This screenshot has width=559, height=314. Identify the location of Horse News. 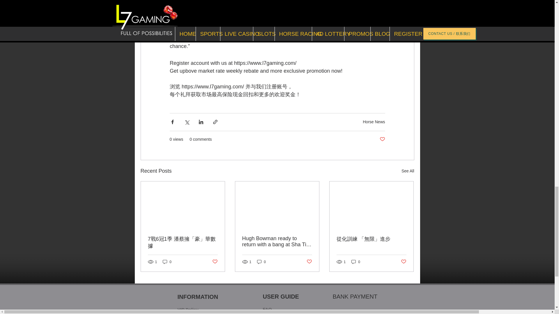
(374, 122).